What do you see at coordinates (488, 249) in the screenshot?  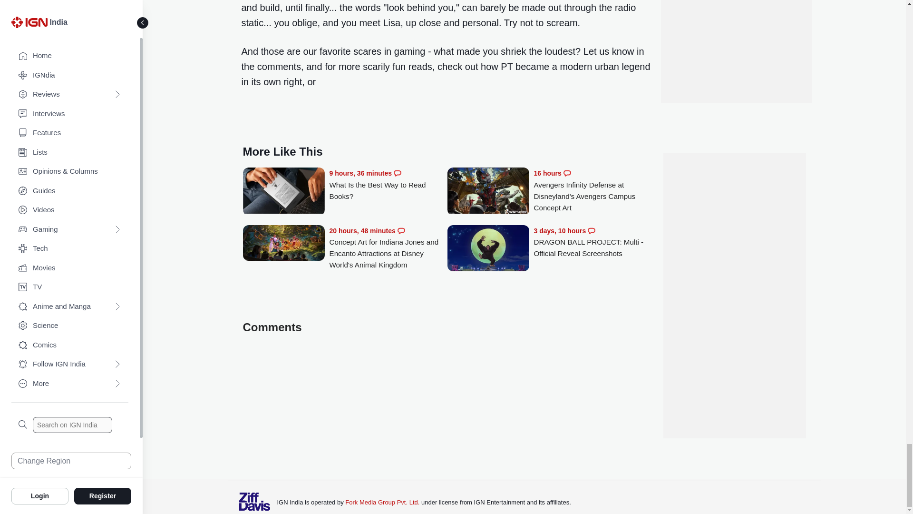 I see `DRAGON BALL PROJECT: Multi - Official Reveal Screenshots` at bounding box center [488, 249].